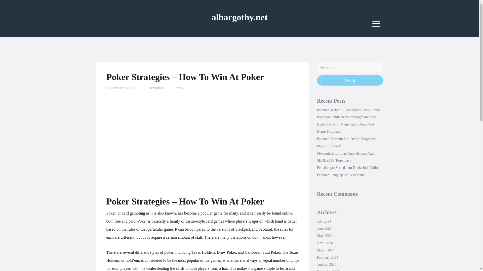 Image resolution: width=483 pixels, height=271 pixels. Describe the element at coordinates (239, 17) in the screenshot. I see `albargothy.net` at that location.